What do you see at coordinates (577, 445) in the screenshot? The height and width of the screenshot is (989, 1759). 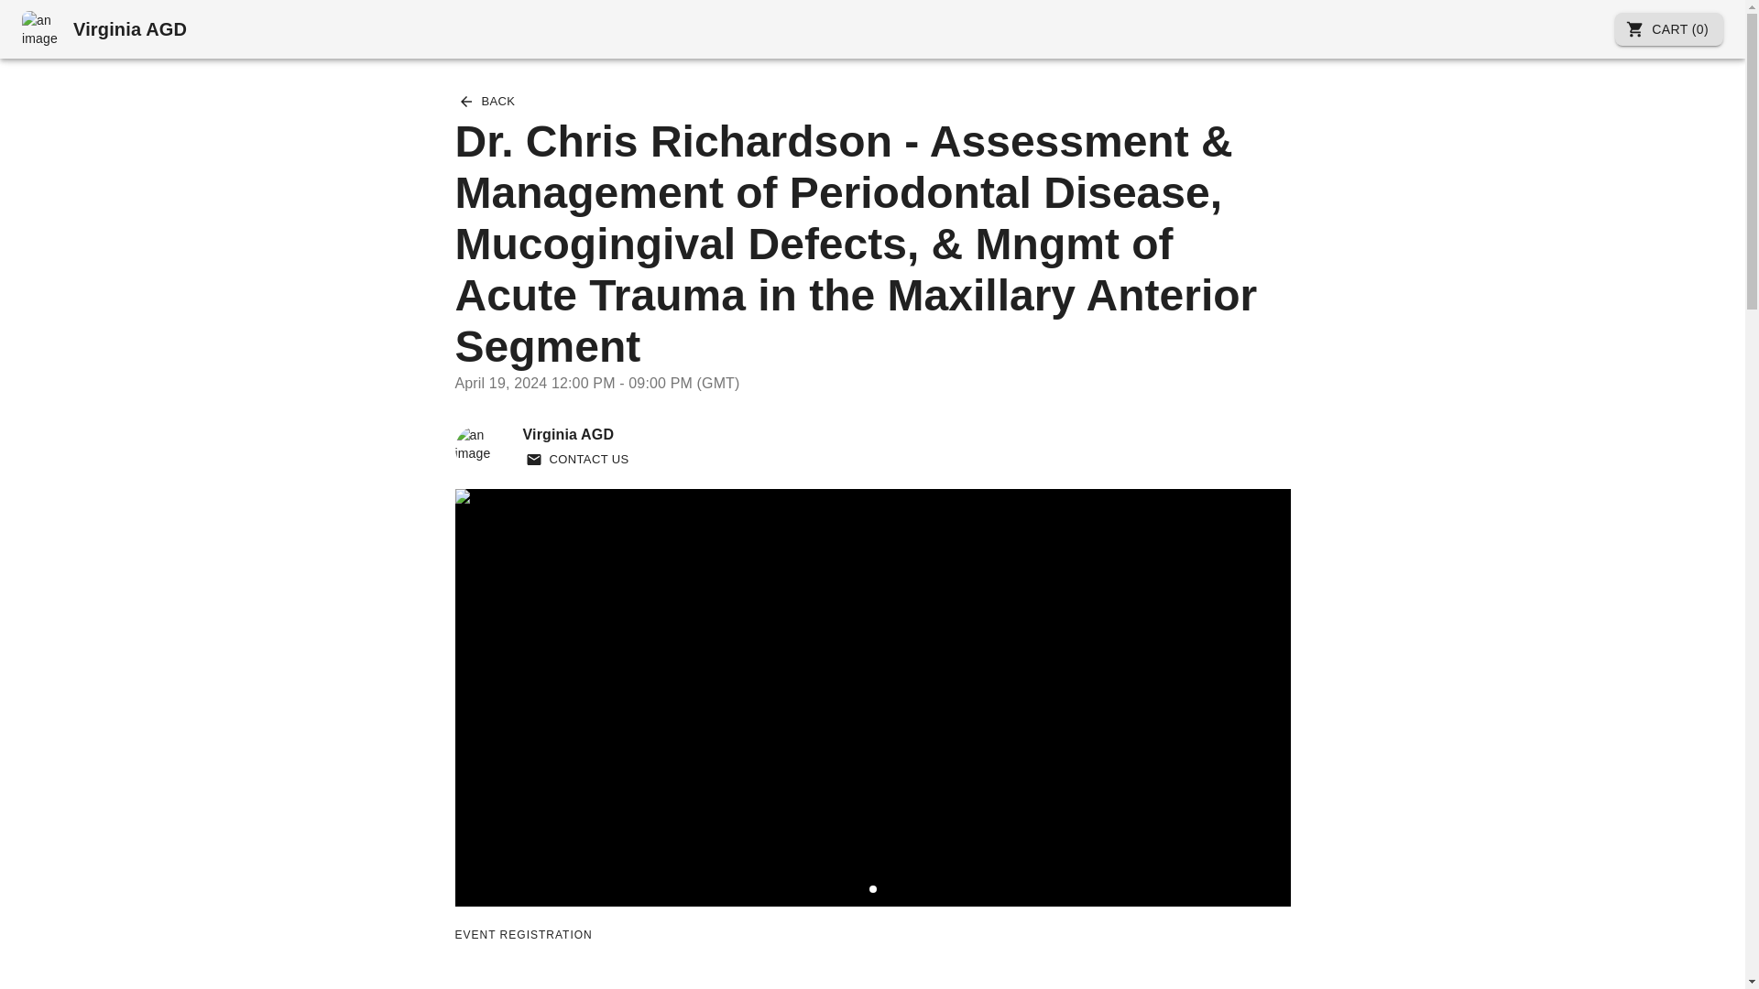 I see `Virginia AGD` at bounding box center [577, 445].